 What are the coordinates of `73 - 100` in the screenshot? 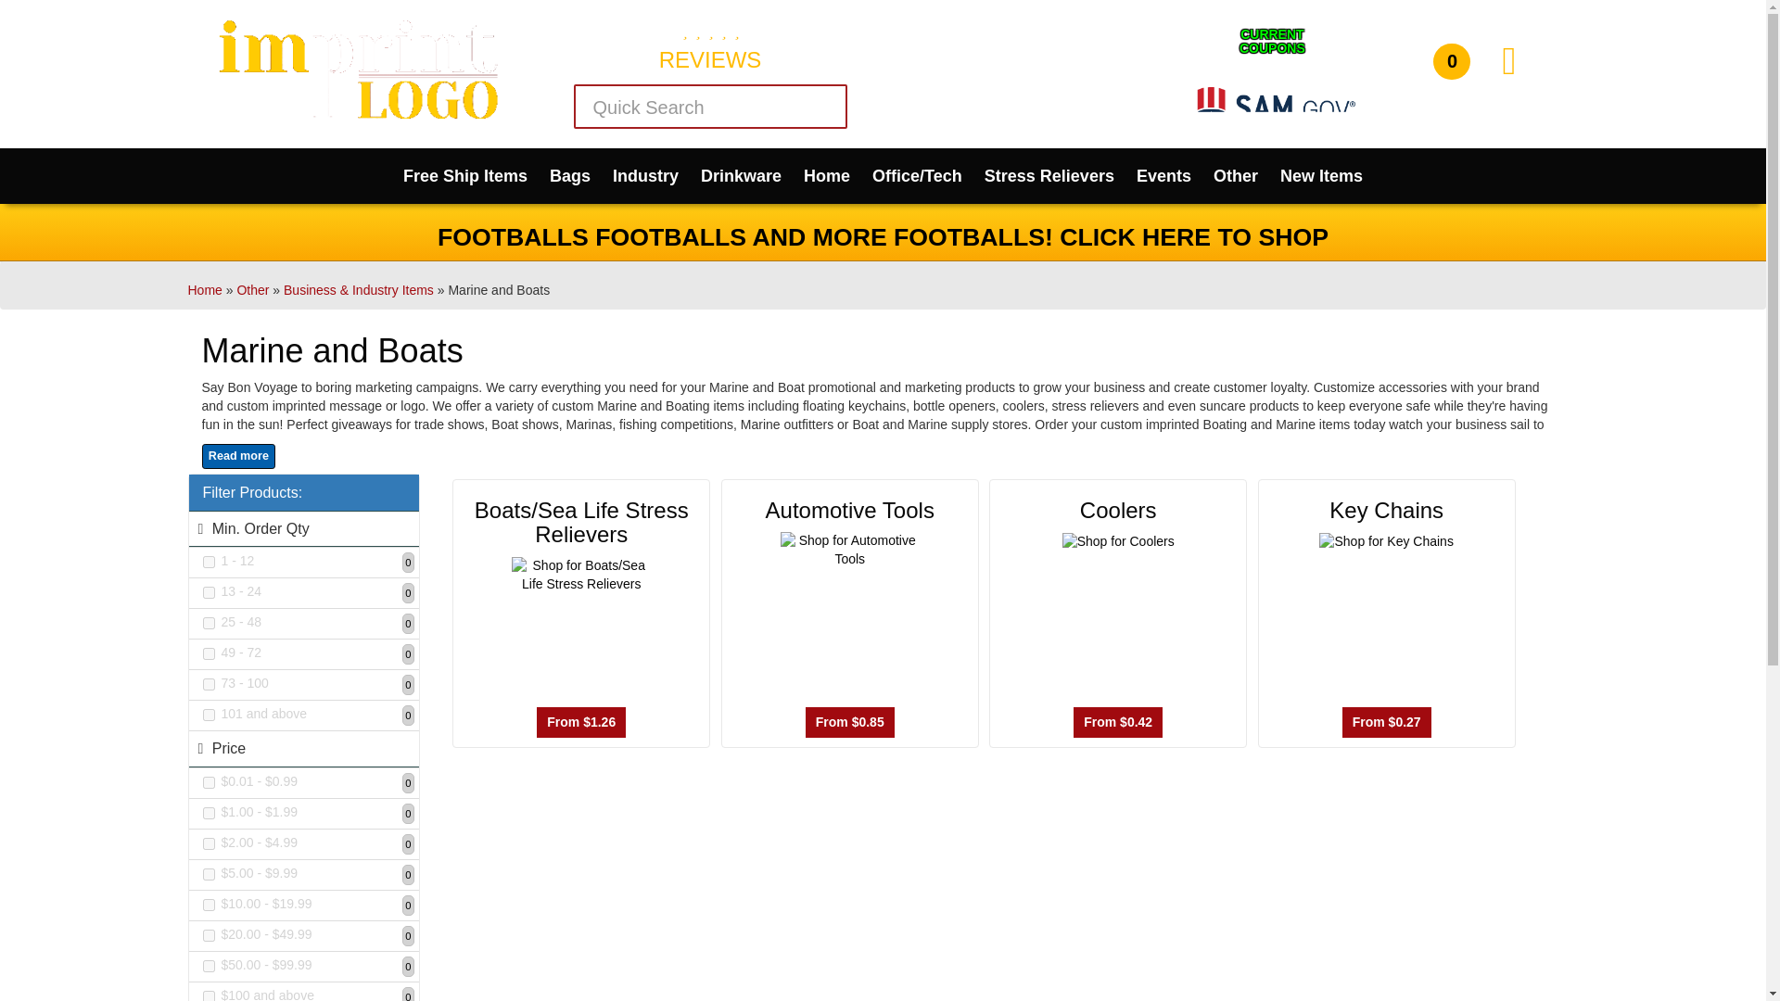 It's located at (208, 684).